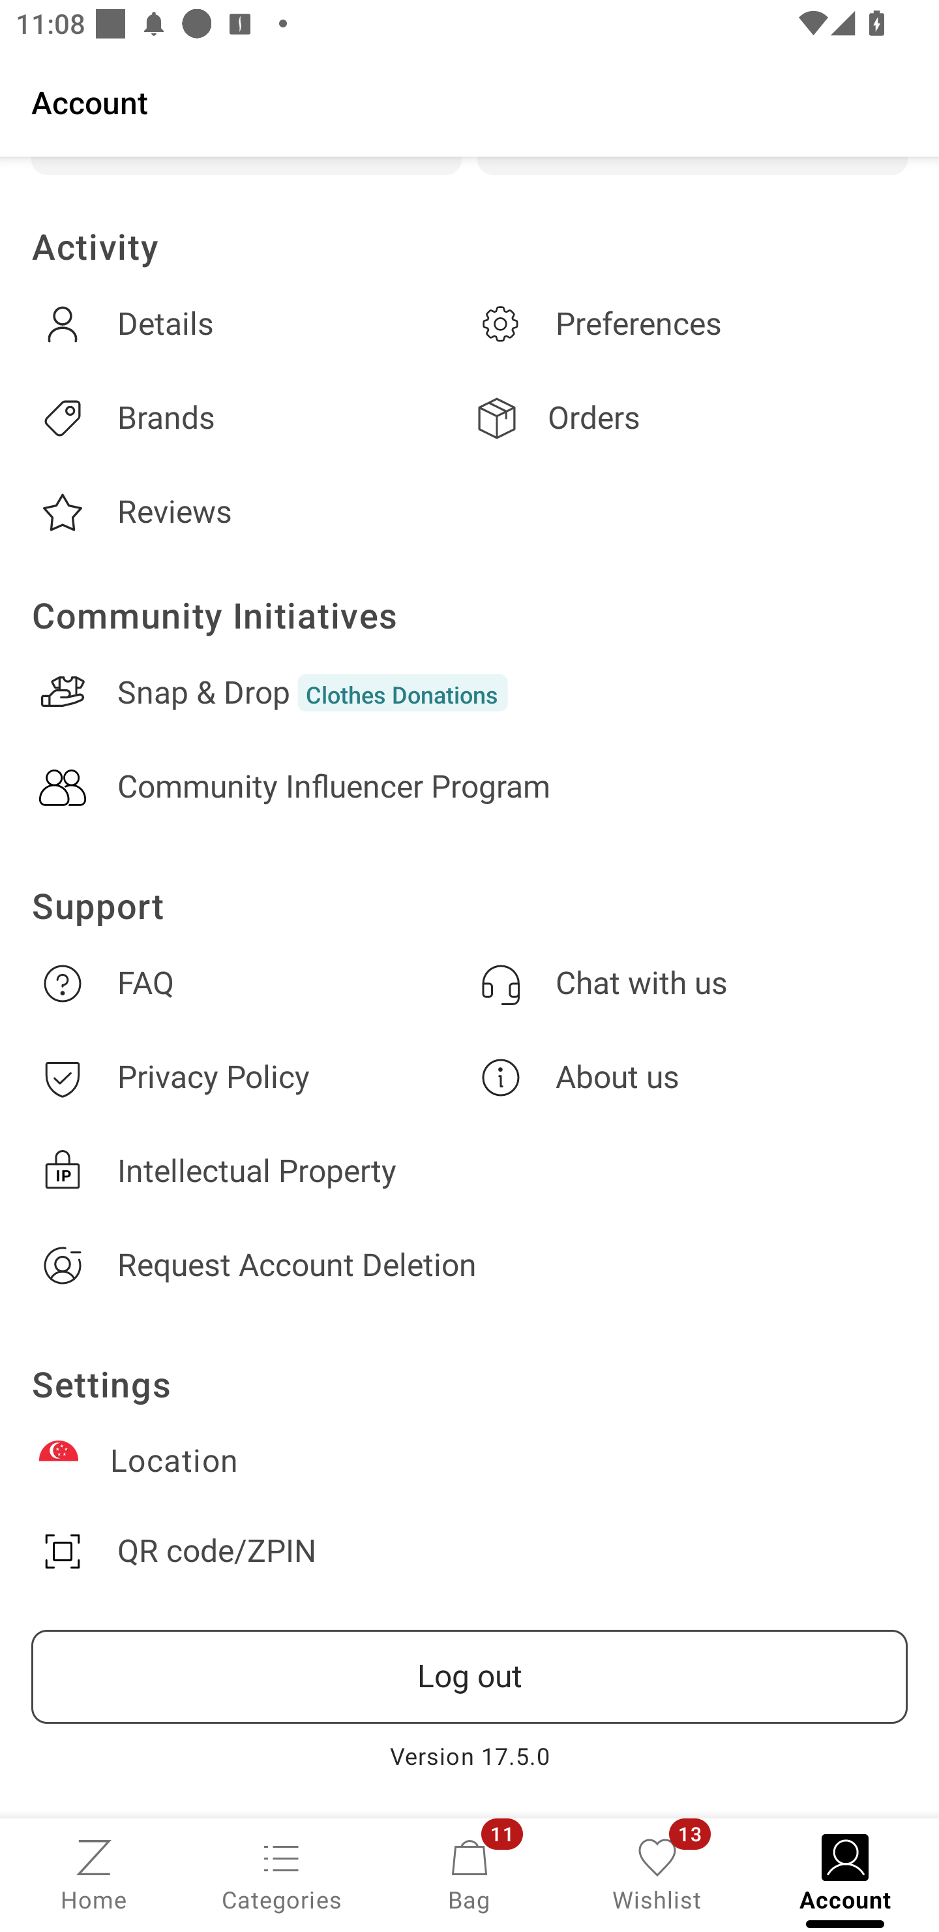  I want to click on Account, so click(469, 101).